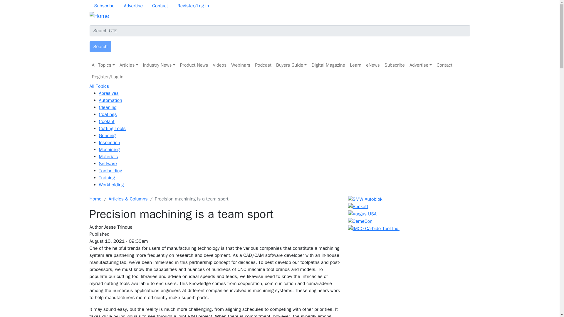  I want to click on Home, so click(99, 16).